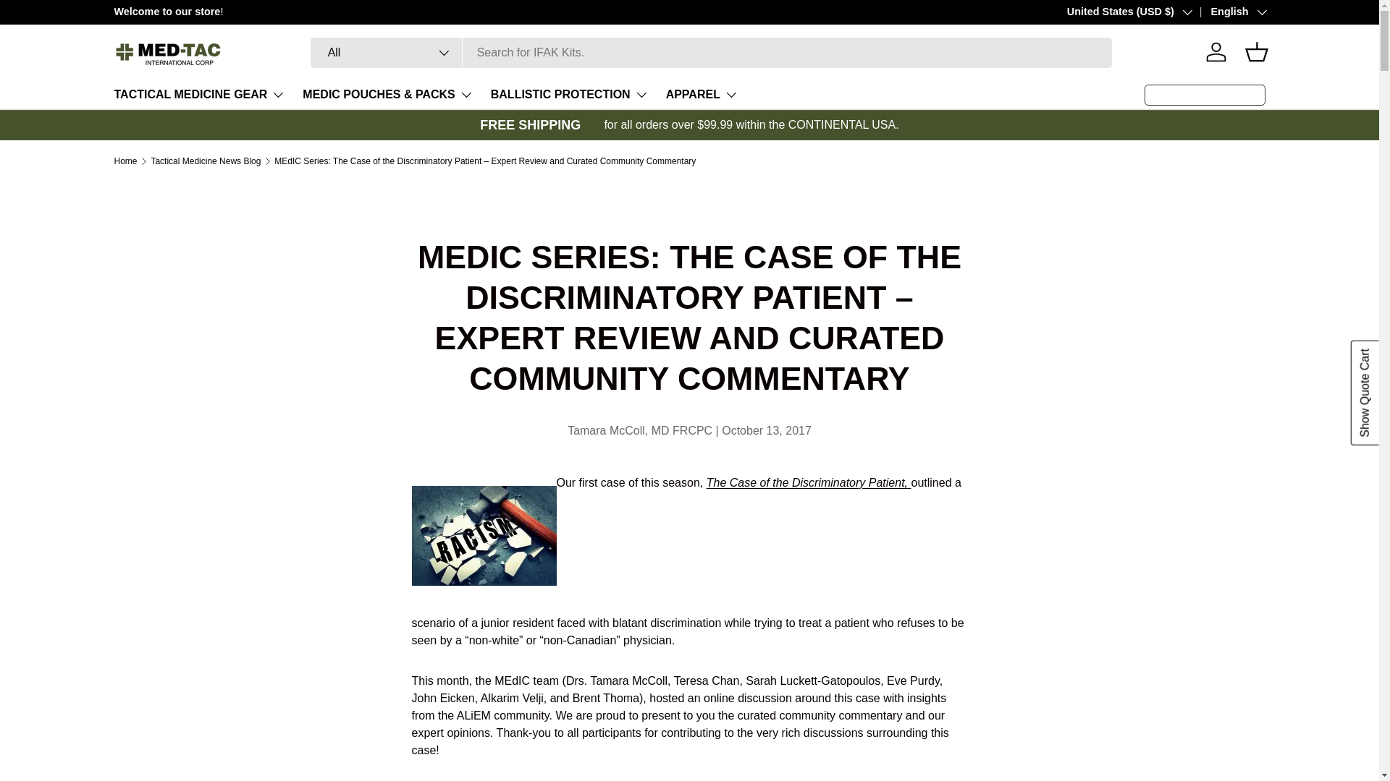 This screenshot has height=781, width=1390. Describe the element at coordinates (1228, 12) in the screenshot. I see `English` at that location.